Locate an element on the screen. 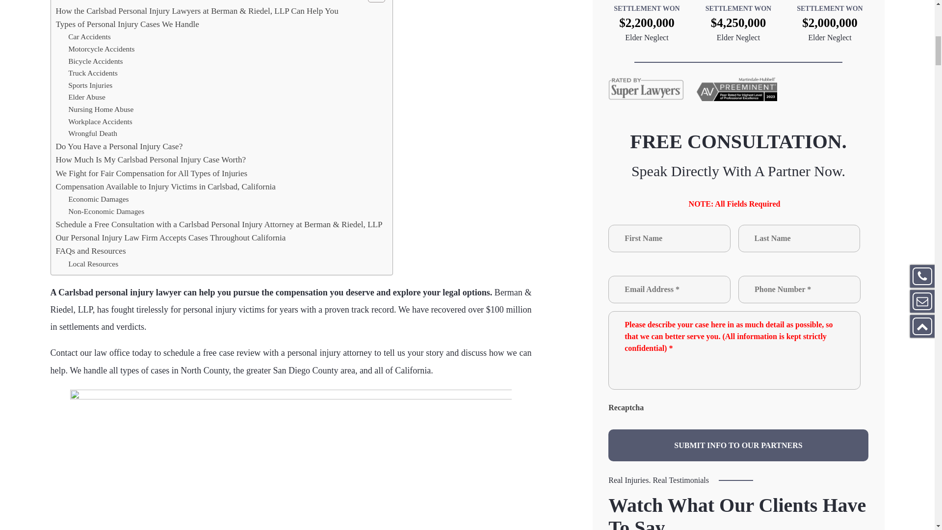 This screenshot has height=530, width=942. Types of Personal Injury Cases We Handle is located at coordinates (127, 24).